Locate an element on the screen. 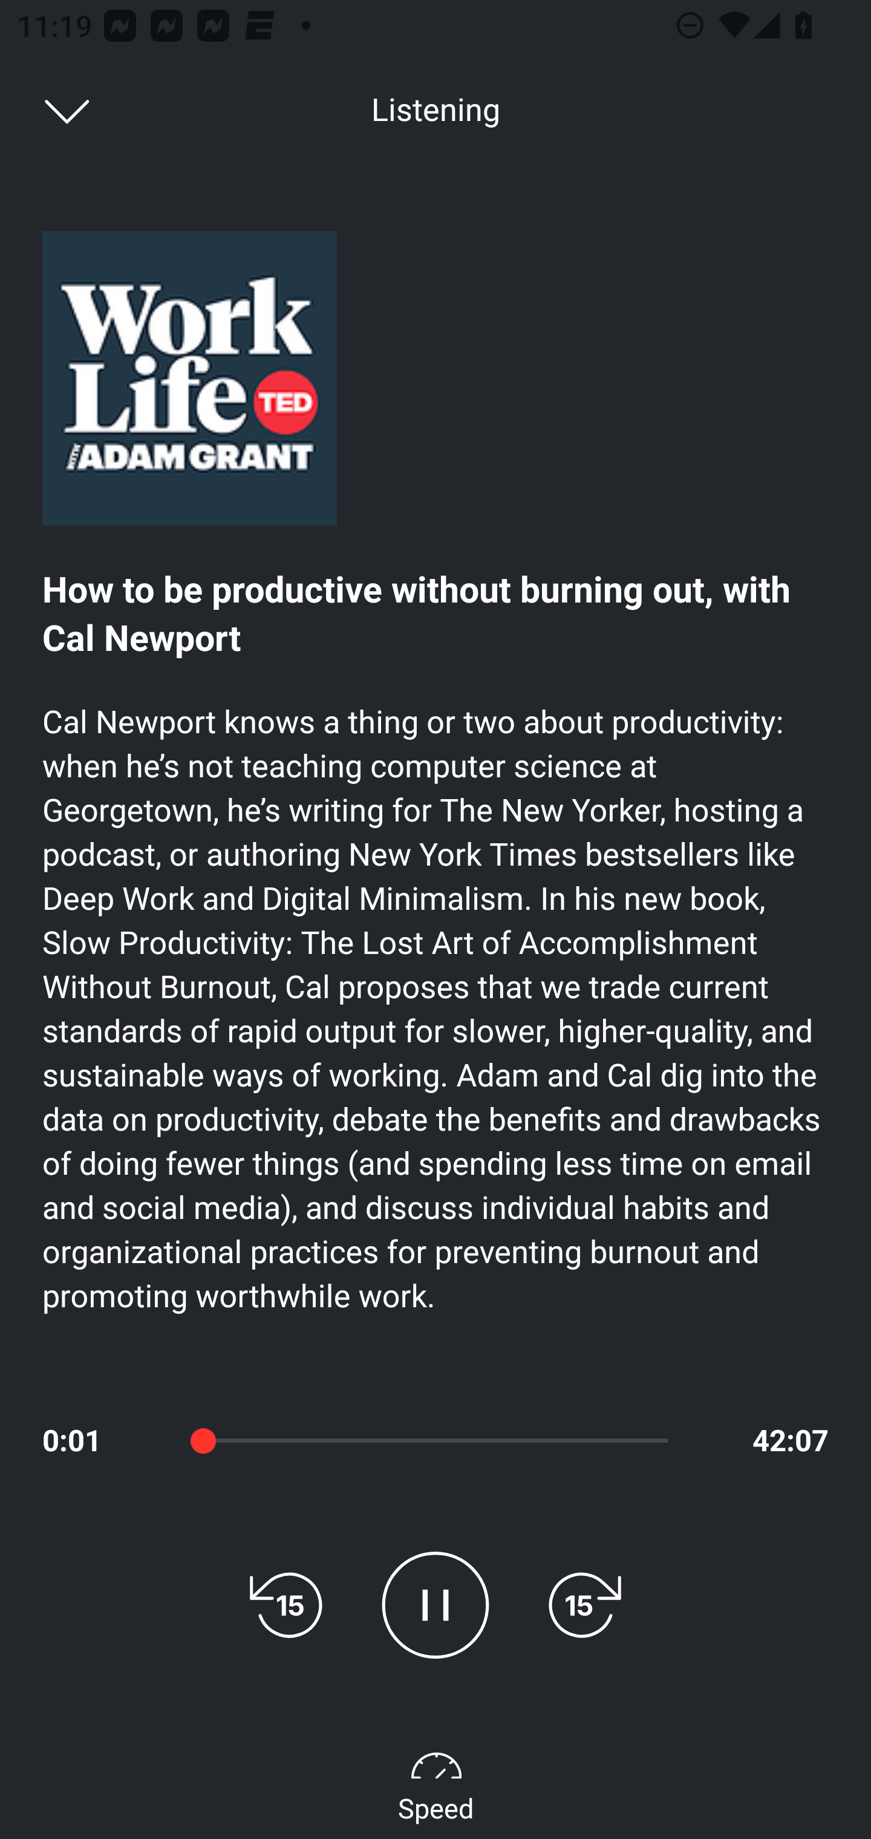  TED Podcasts, back is located at coordinates (55, 109).